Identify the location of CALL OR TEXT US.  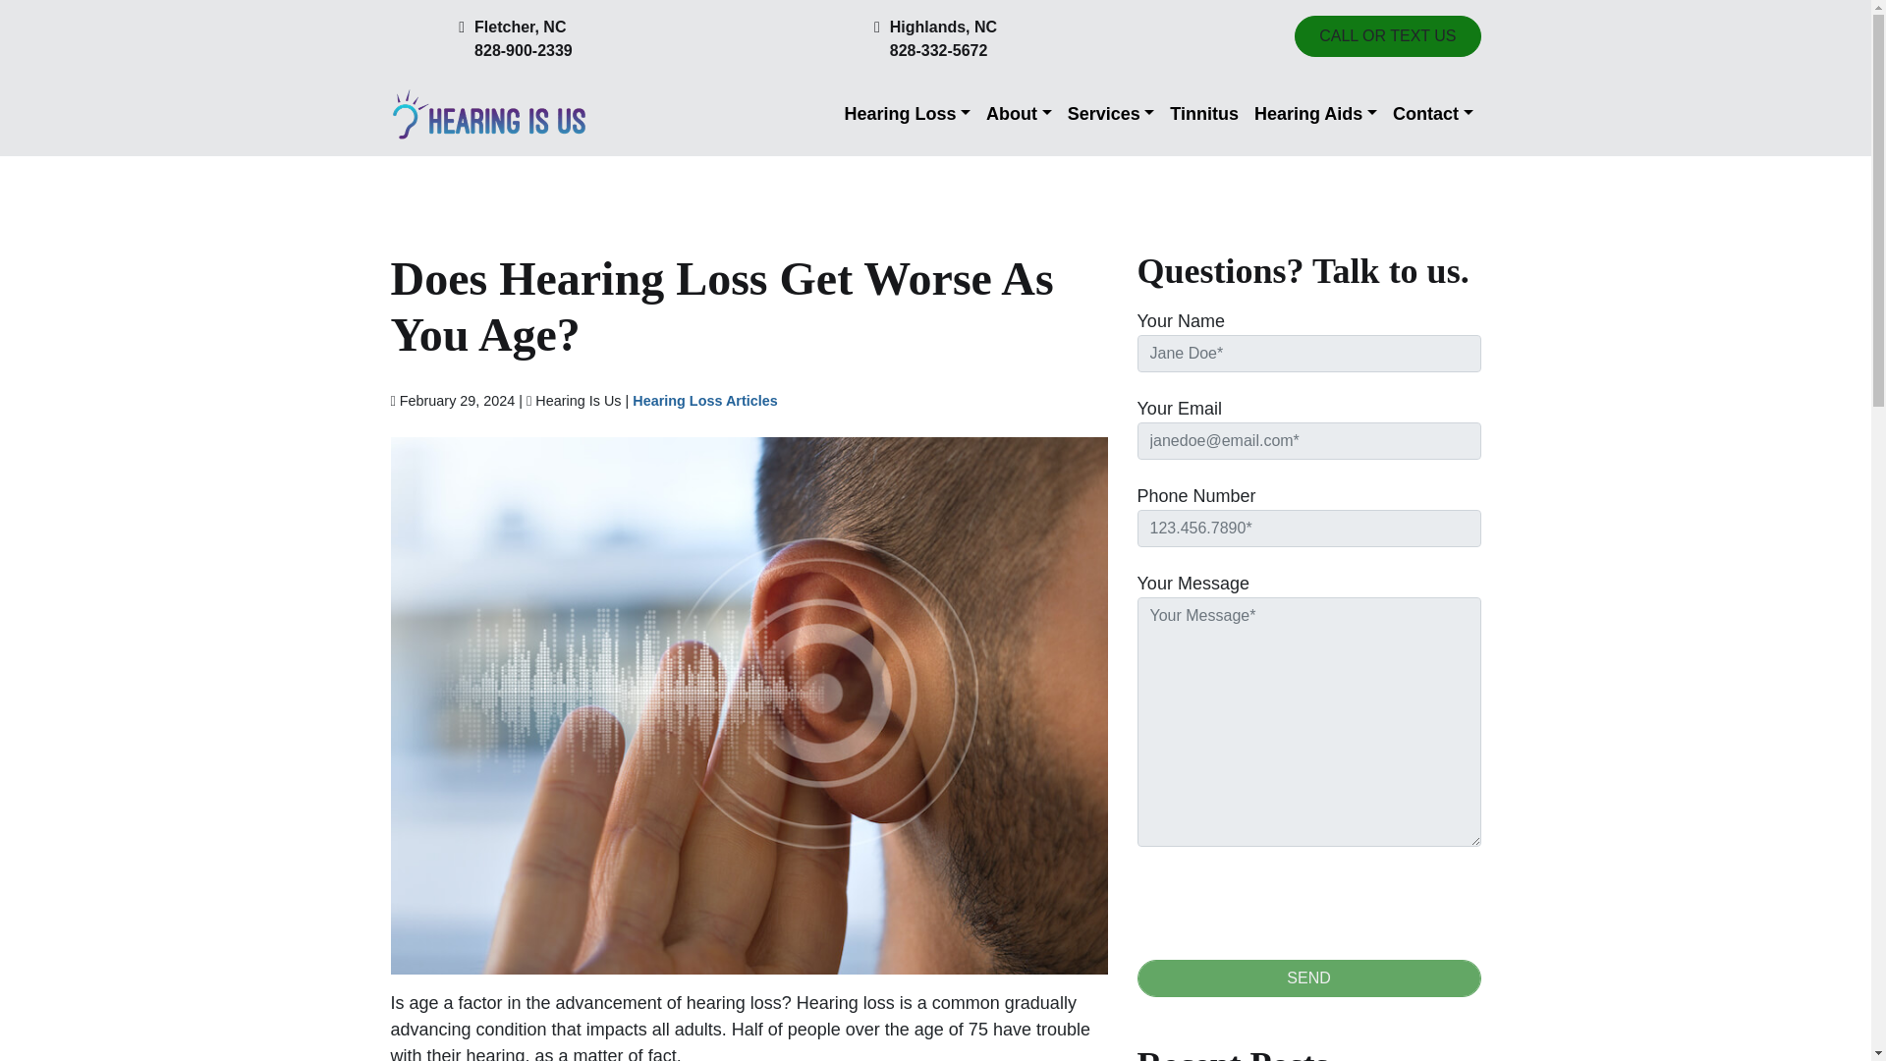
(1387, 36).